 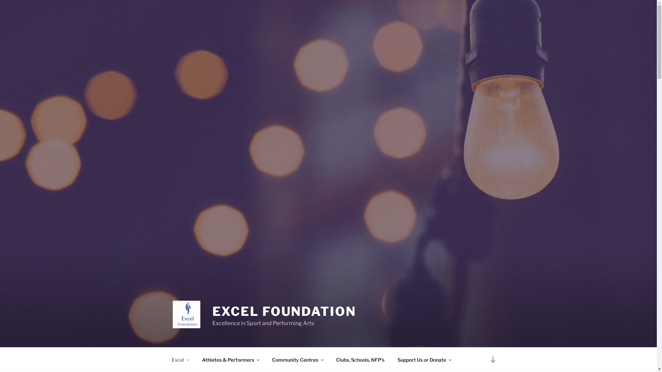 What do you see at coordinates (493, 360) in the screenshot?
I see `Scroll down to content` at bounding box center [493, 360].